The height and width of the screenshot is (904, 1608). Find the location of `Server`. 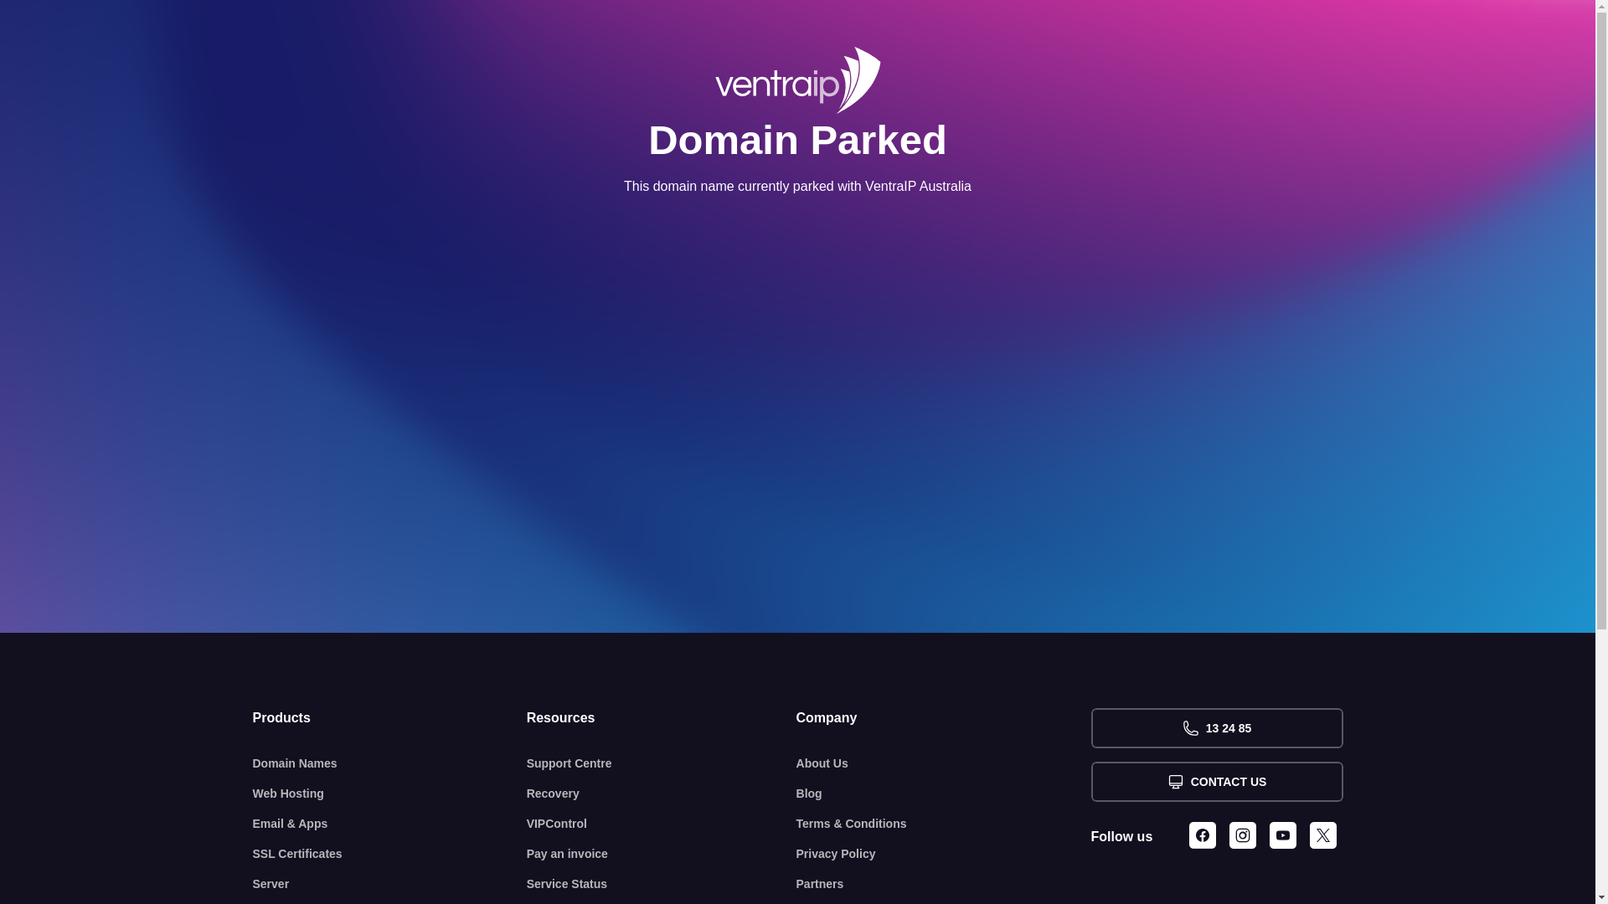

Server is located at coordinates (390, 884).